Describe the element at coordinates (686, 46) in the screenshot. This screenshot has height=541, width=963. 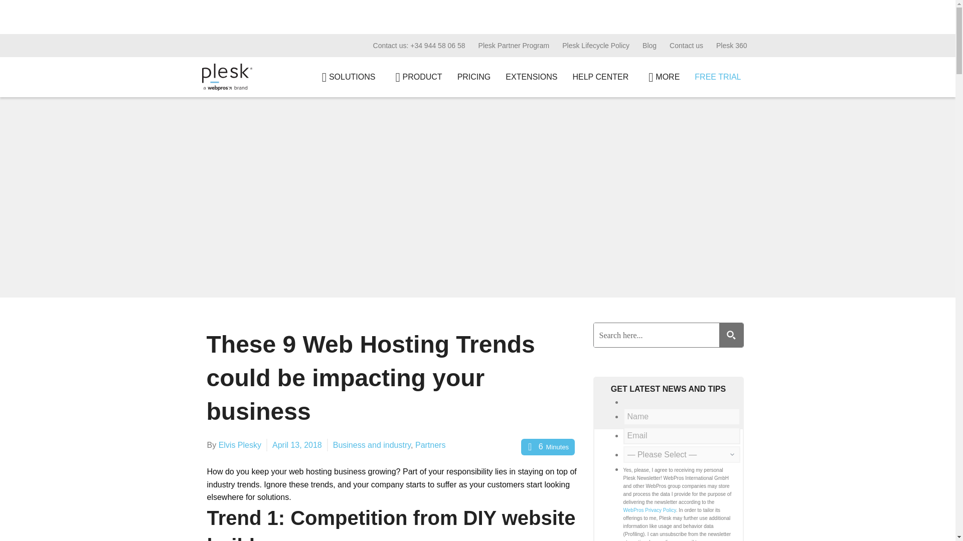
I see `Contact us` at that location.